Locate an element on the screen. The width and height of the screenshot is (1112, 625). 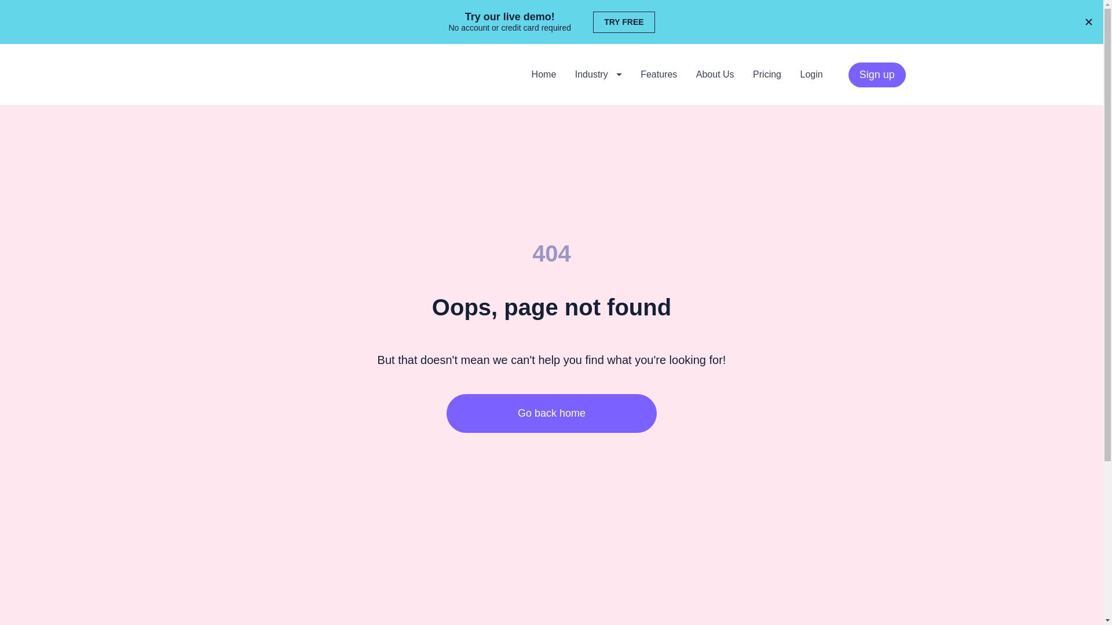
Go back home is located at coordinates (551, 413).